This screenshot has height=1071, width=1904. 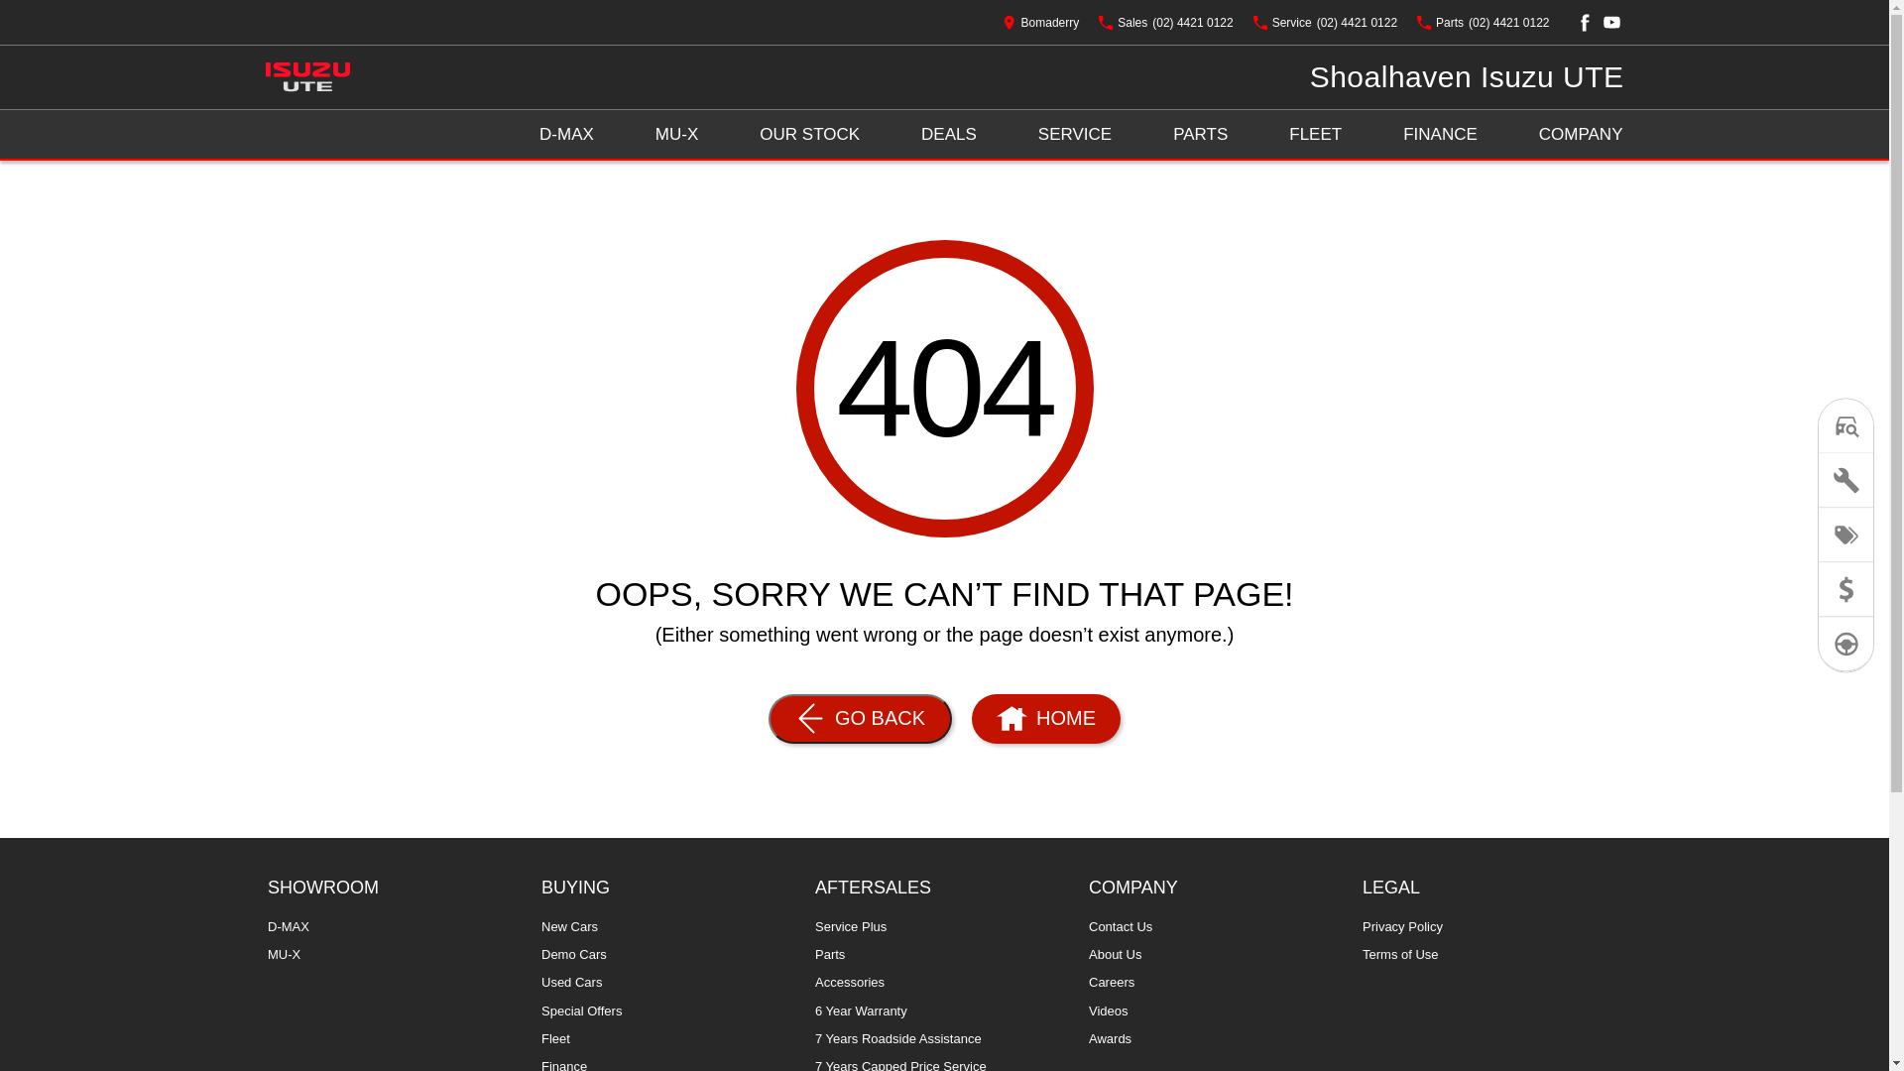 I want to click on Videos, so click(x=1109, y=1016).